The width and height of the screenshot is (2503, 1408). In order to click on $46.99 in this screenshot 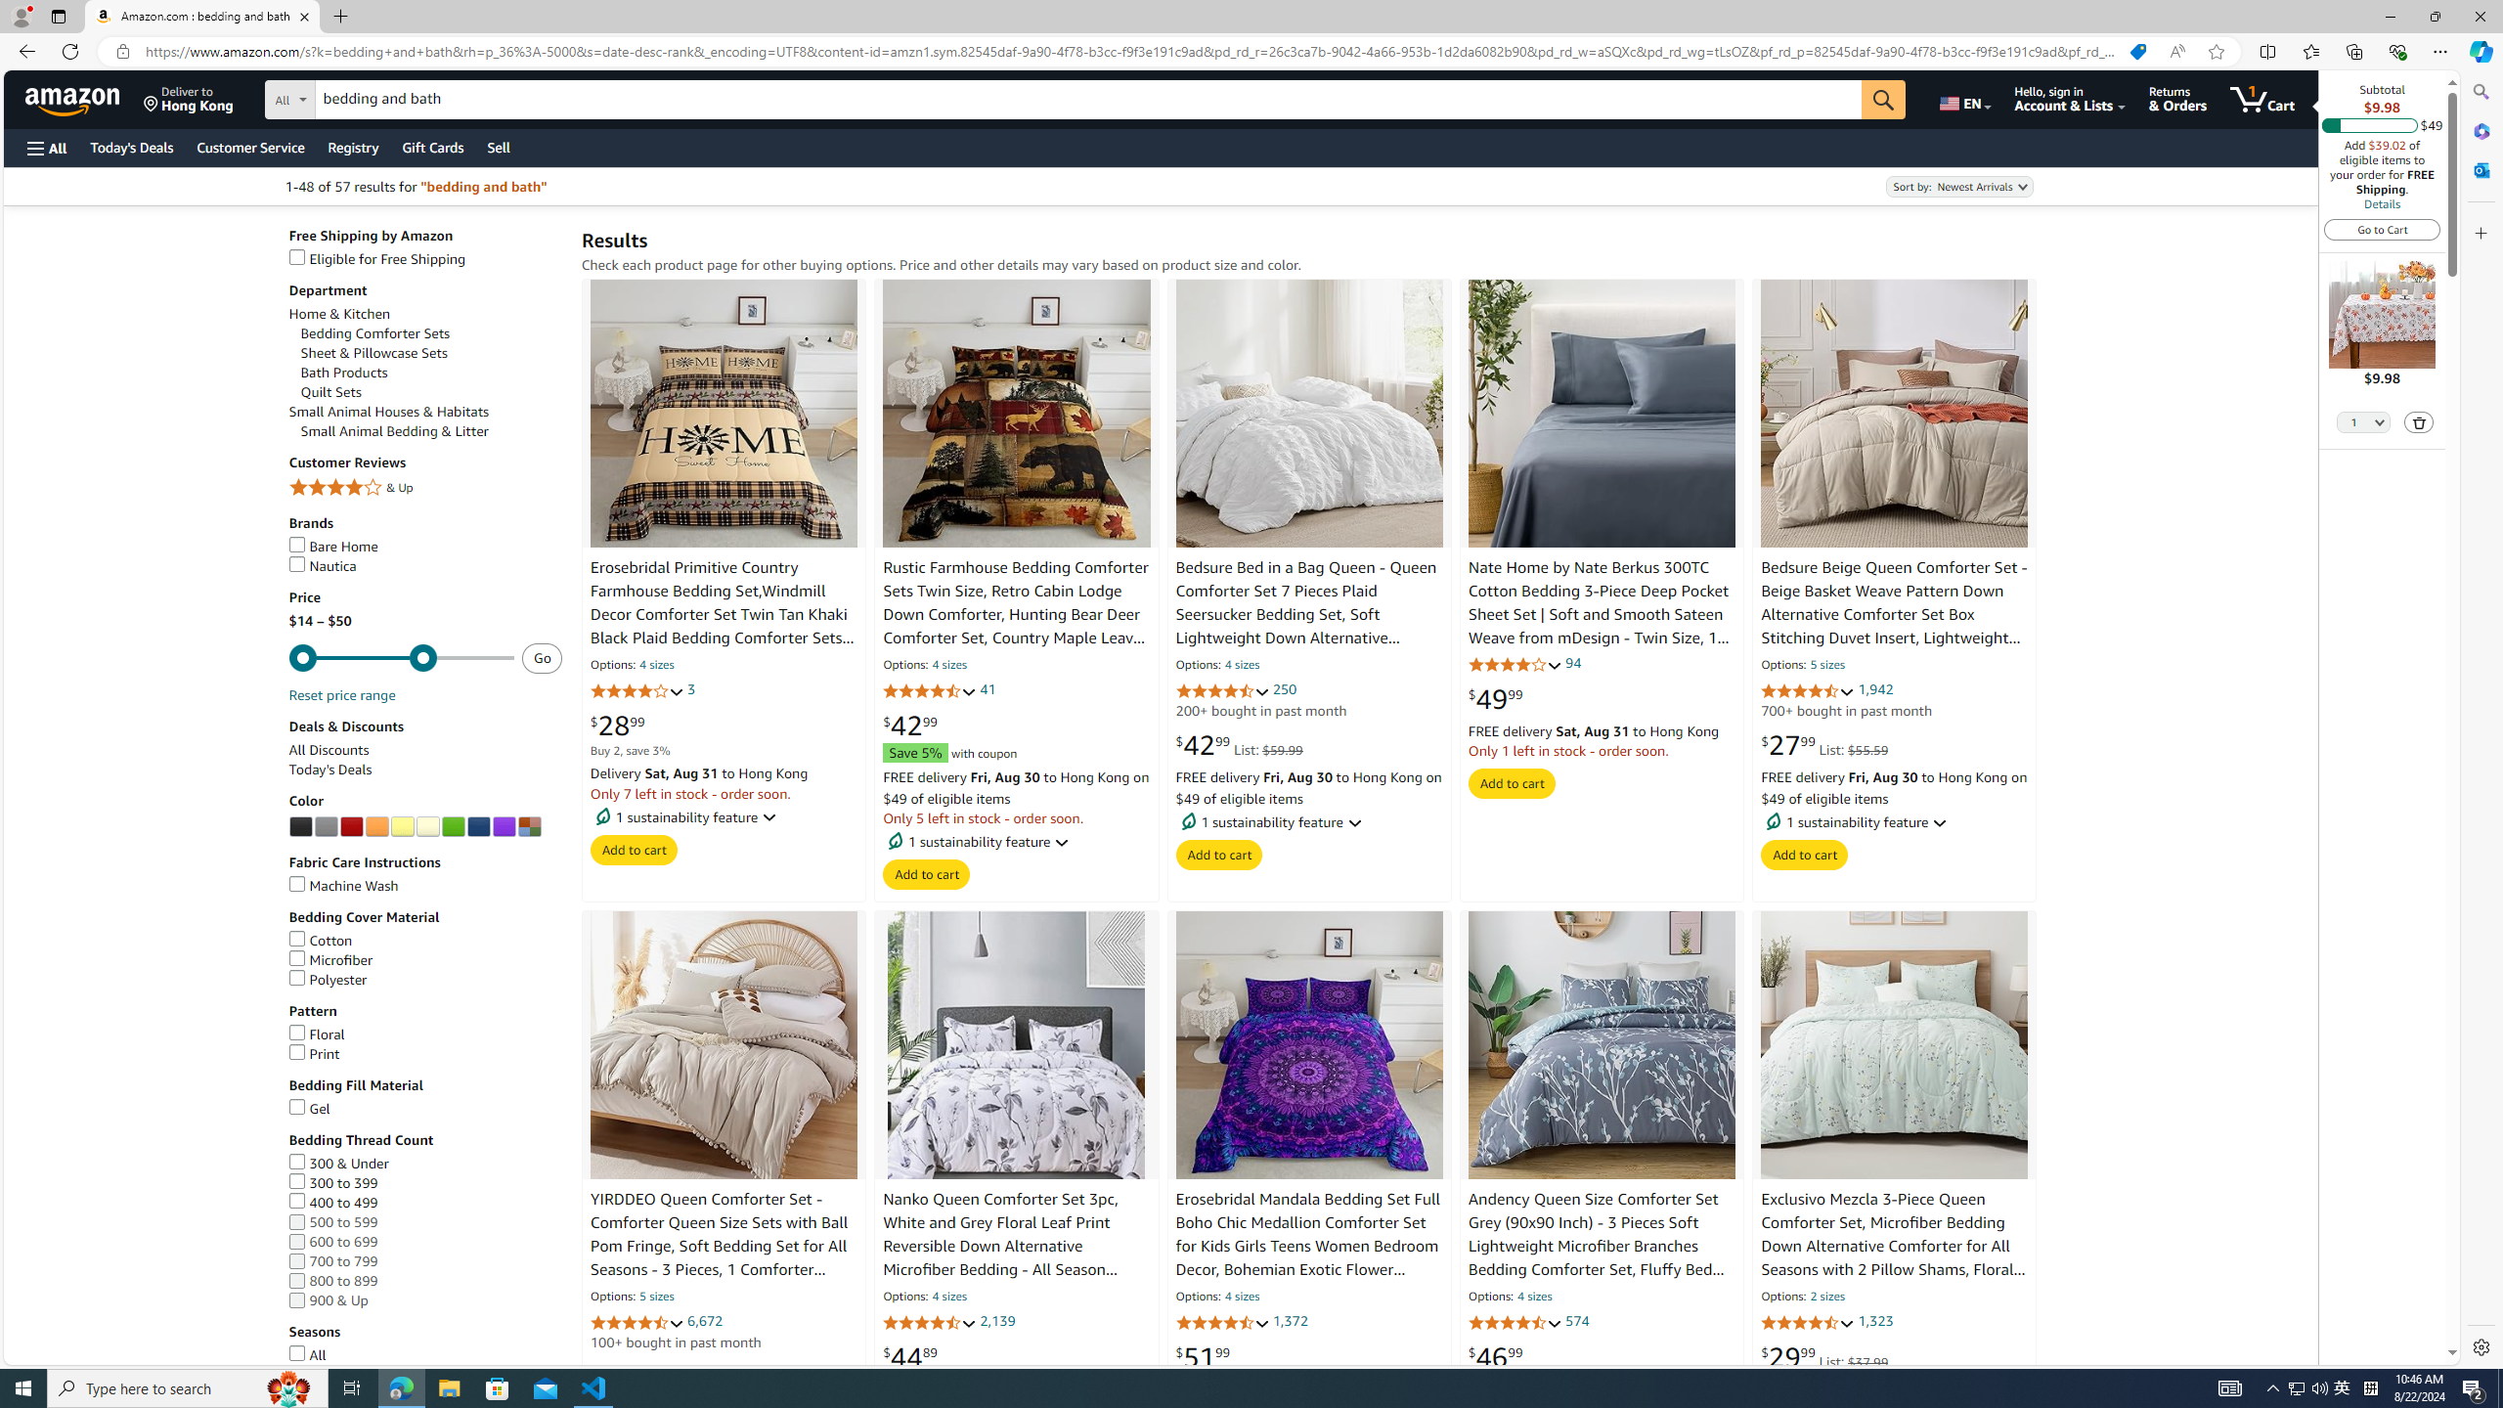, I will do `click(1496, 1357)`.